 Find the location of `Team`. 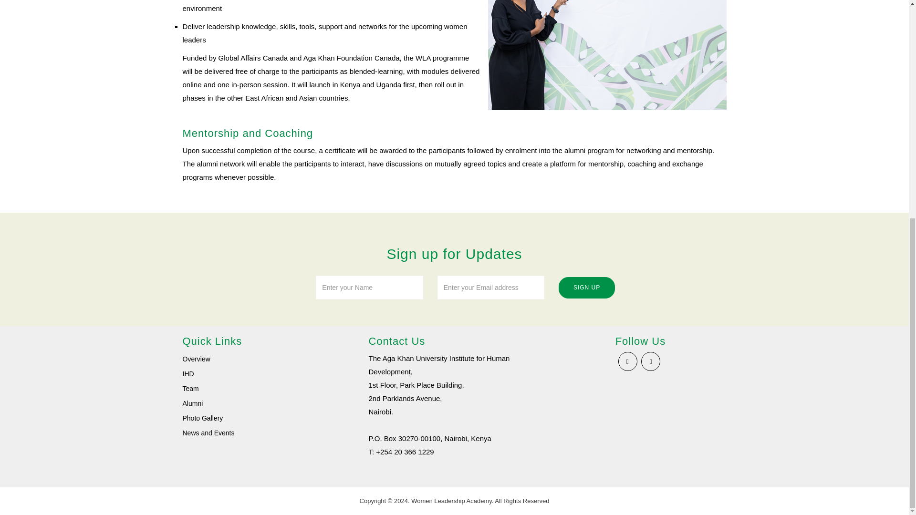

Team is located at coordinates (190, 388).